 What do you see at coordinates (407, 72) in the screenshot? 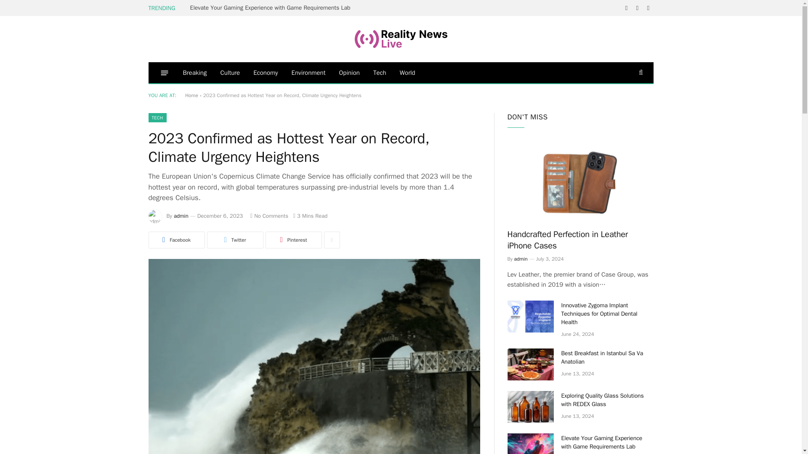
I see `World` at bounding box center [407, 72].